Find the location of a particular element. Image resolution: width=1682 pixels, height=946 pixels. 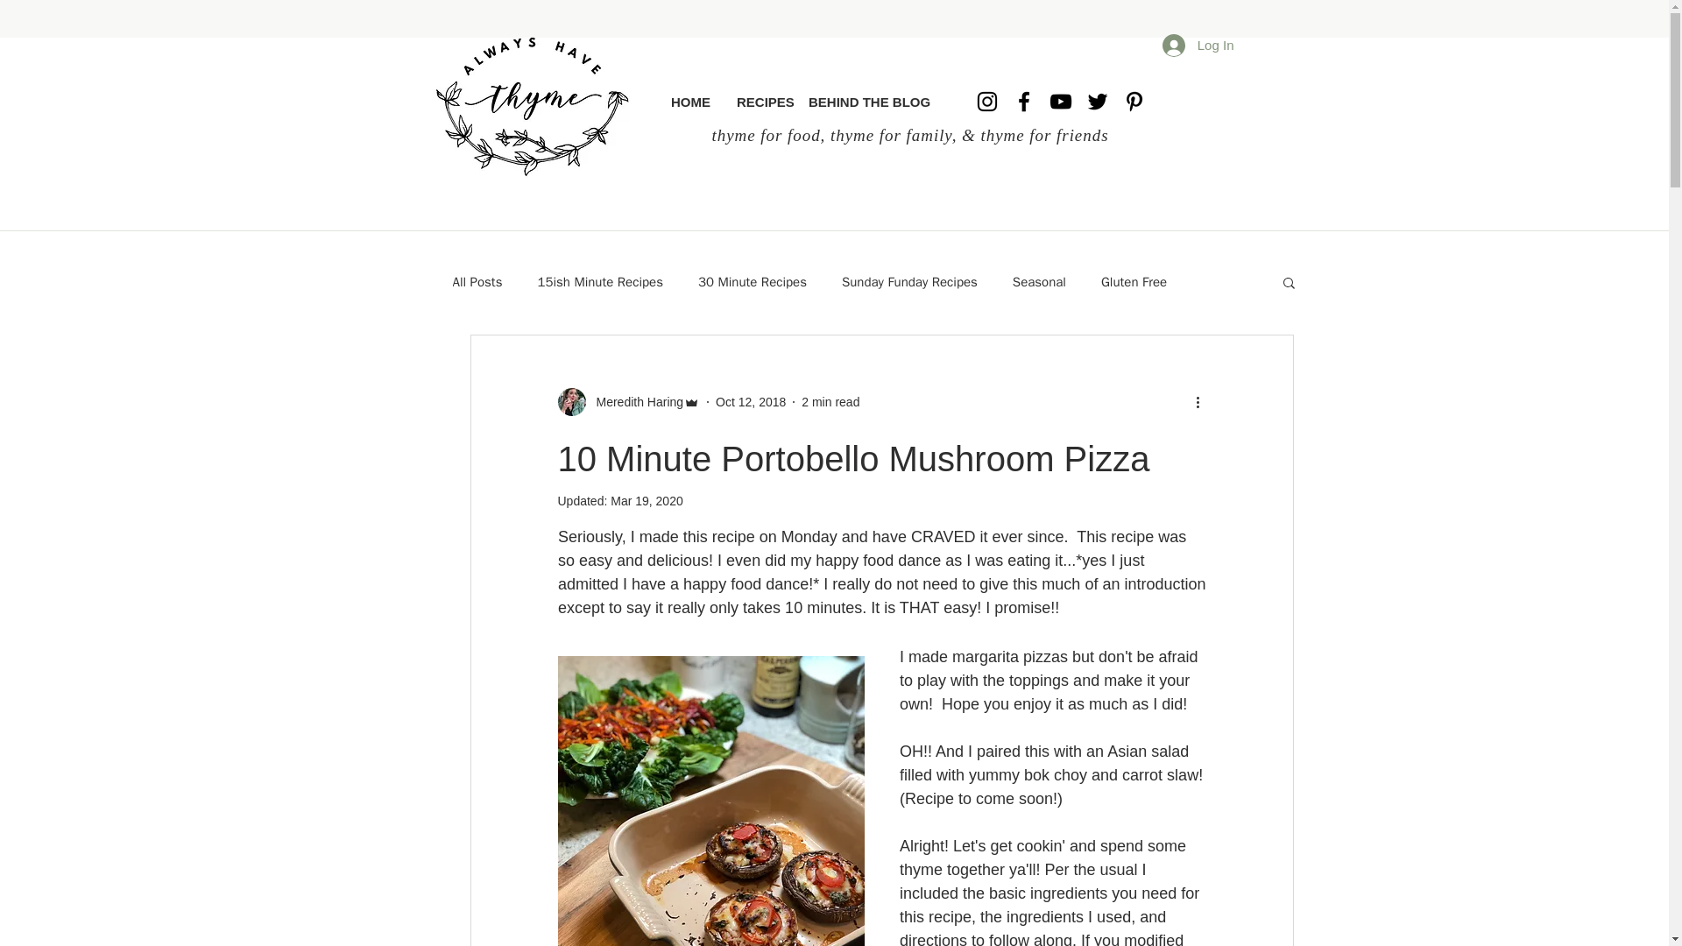

15ish Minute Recipes is located at coordinates (599, 281).